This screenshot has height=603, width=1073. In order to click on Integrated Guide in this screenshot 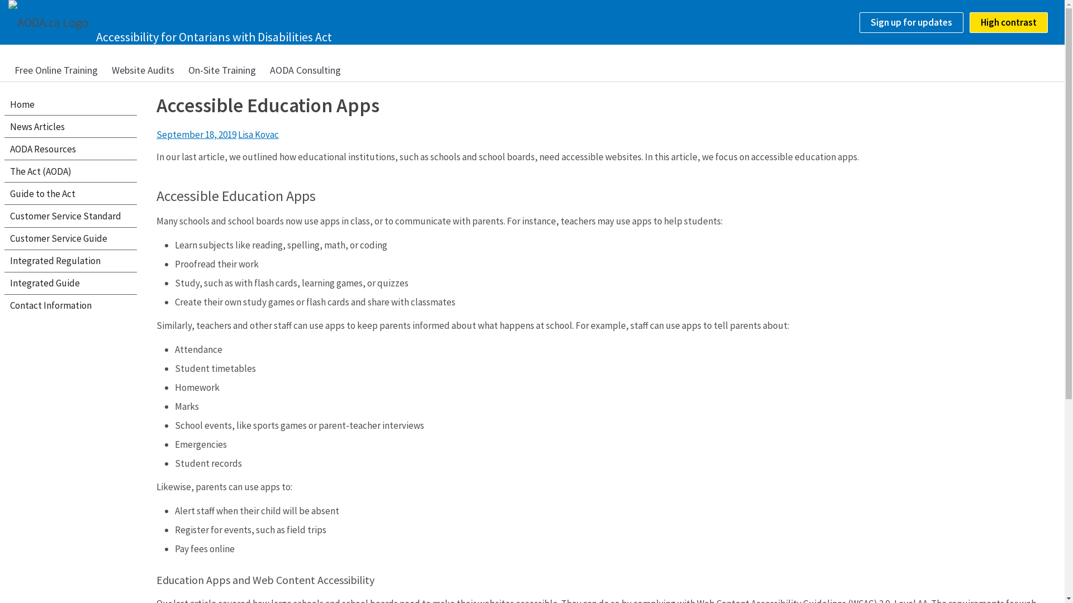, I will do `click(70, 284)`.